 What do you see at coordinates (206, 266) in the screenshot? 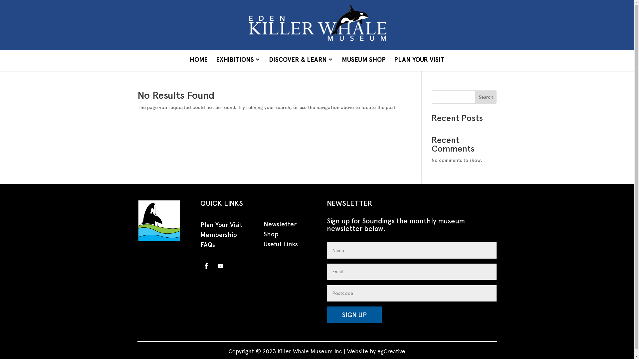
I see `Follow on Facebook` at bounding box center [206, 266].